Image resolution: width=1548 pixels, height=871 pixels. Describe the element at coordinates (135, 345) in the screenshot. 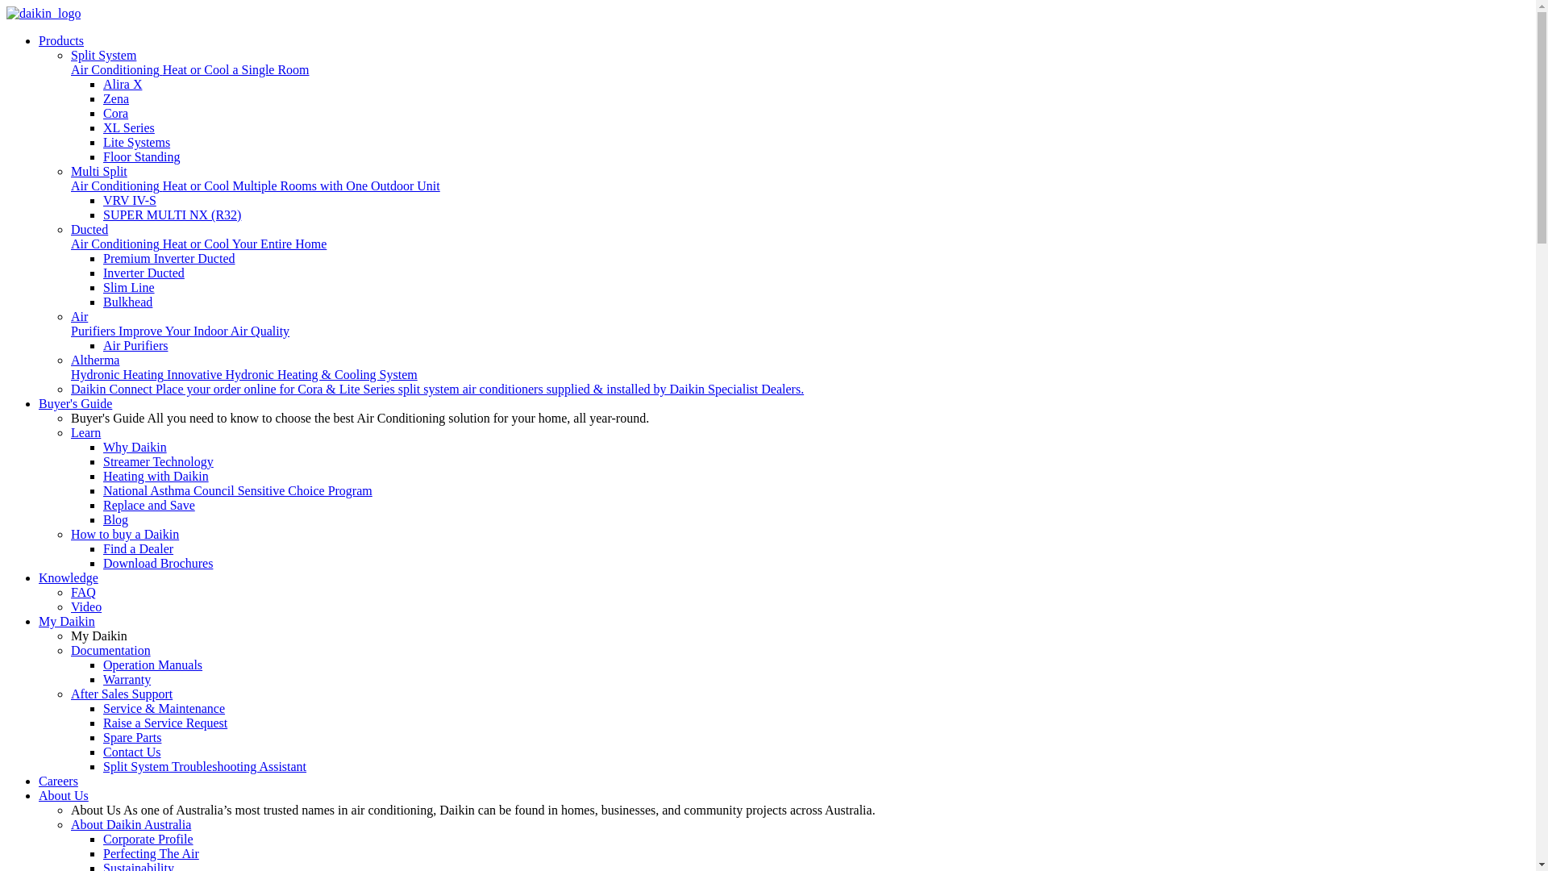

I see `Air Purifiers` at that location.